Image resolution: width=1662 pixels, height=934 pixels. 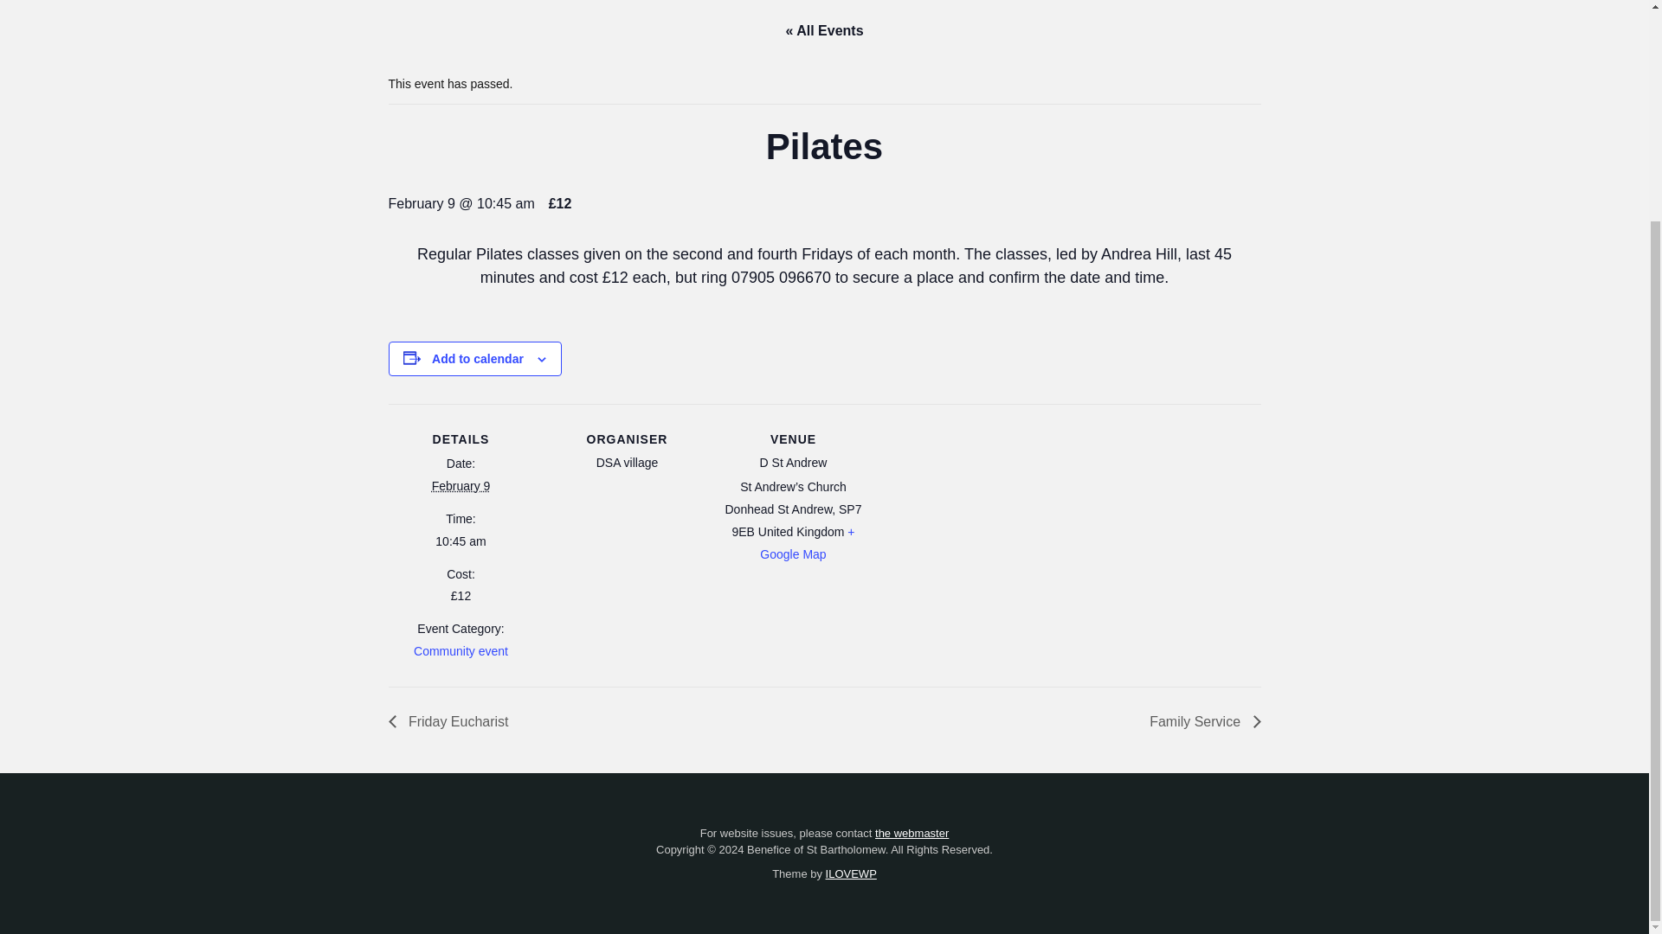 What do you see at coordinates (976, 522) in the screenshot?
I see `Google maps iframe displaying the address to D St Andrew` at bounding box center [976, 522].